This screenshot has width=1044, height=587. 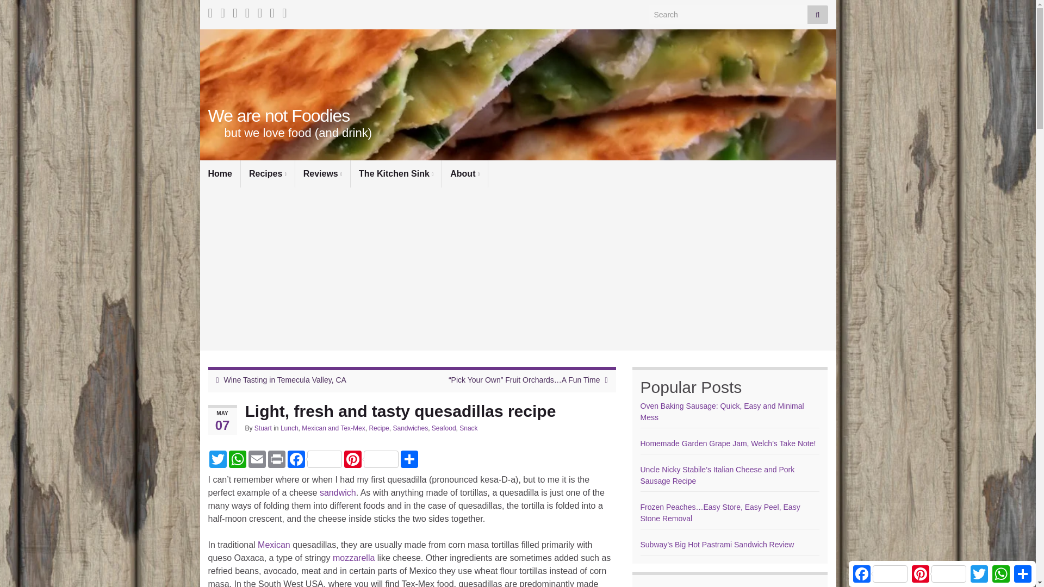 What do you see at coordinates (220, 173) in the screenshot?
I see `Home` at bounding box center [220, 173].